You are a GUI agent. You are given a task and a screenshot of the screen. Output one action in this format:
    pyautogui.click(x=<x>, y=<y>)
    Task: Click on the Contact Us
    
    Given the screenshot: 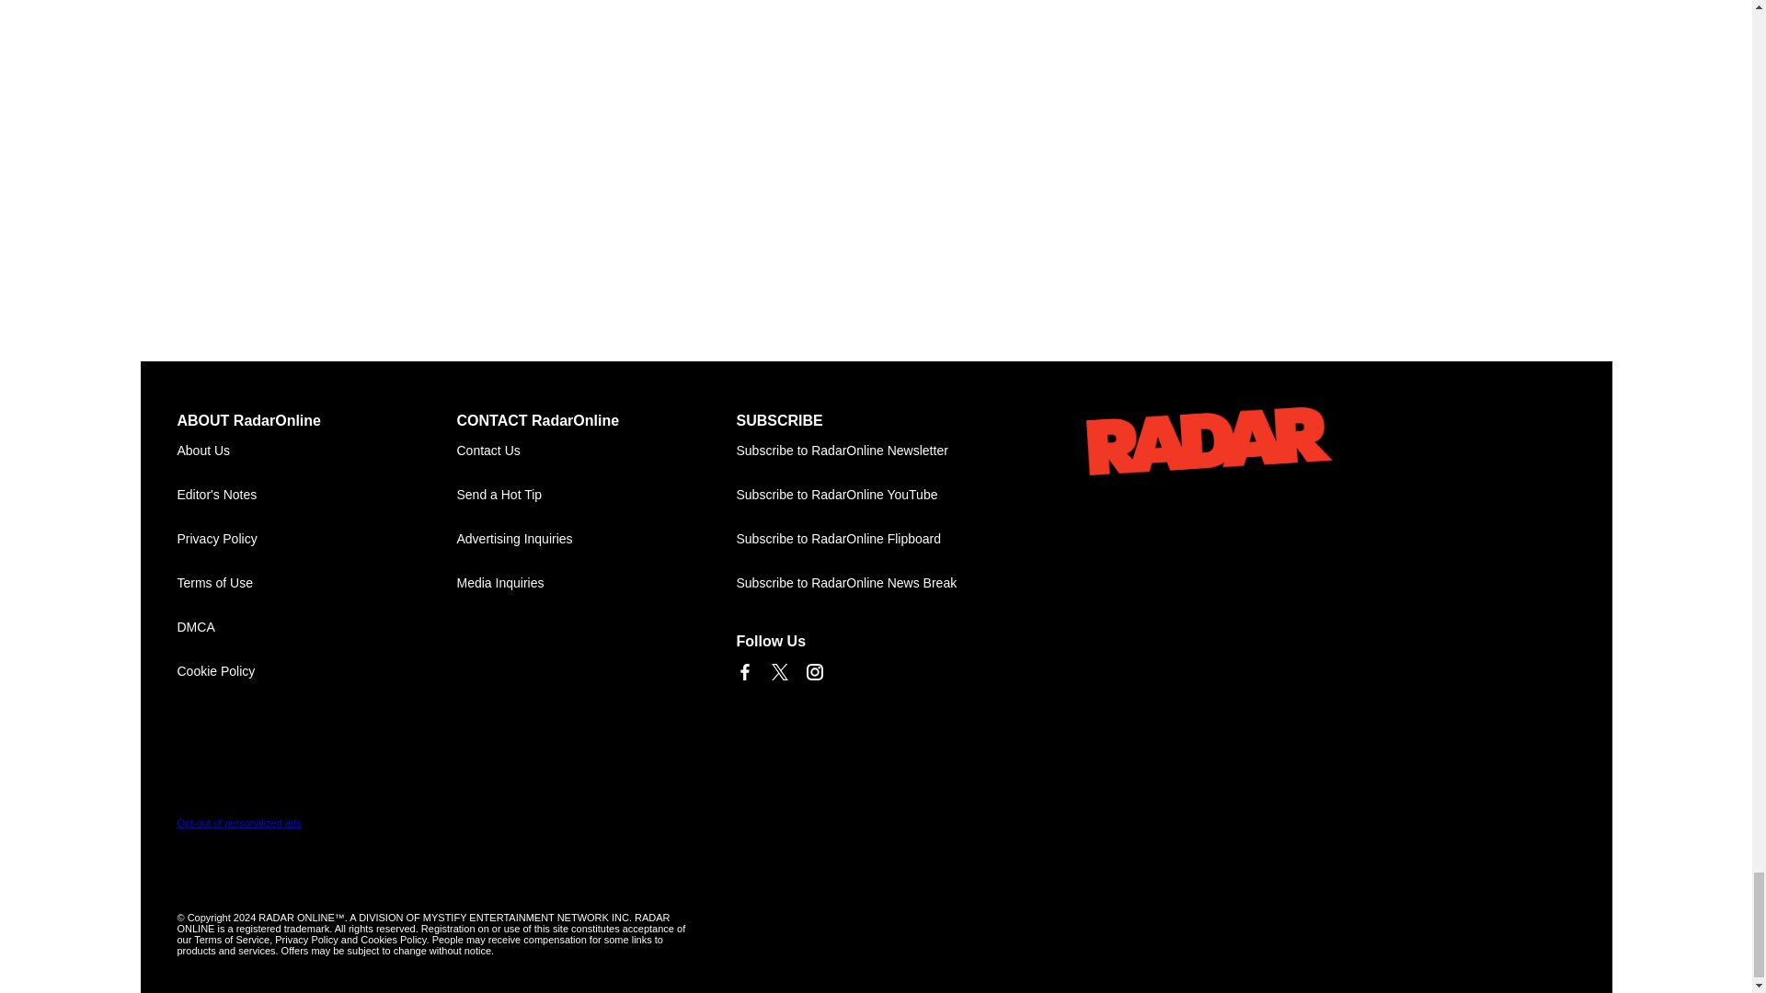 What is the action you would take?
    pyautogui.click(x=596, y=451)
    